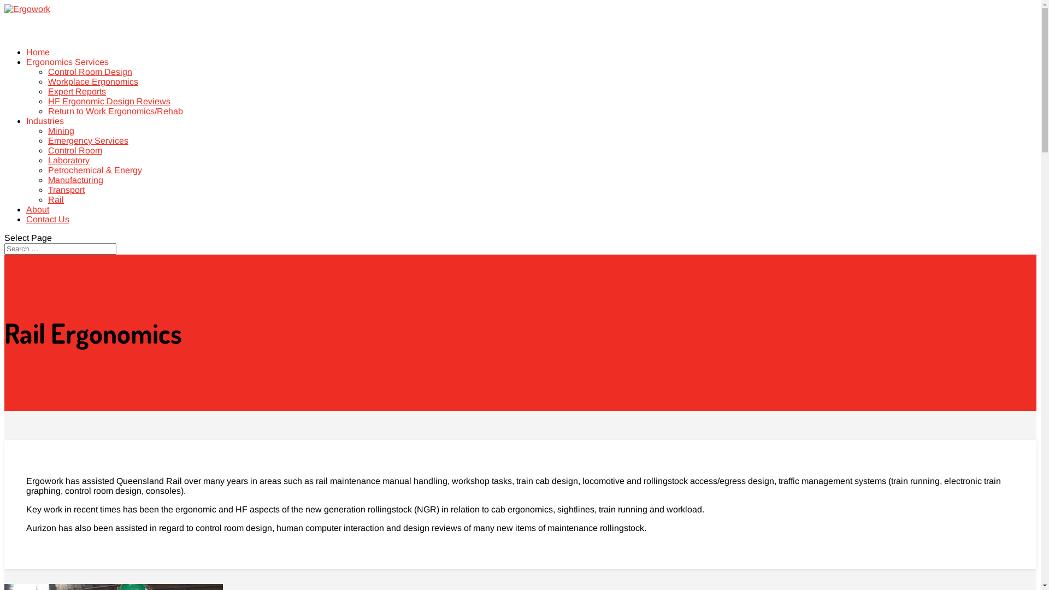 This screenshot has width=1049, height=590. Describe the element at coordinates (90, 72) in the screenshot. I see `Control Room Design` at that location.